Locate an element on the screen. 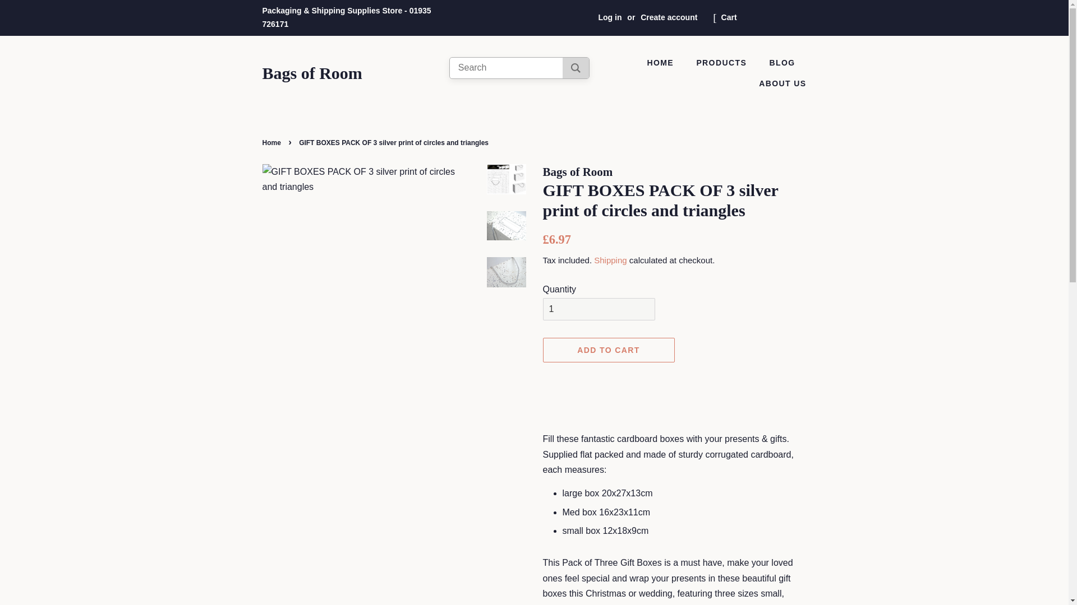 The image size is (1077, 605). PRODUCTS is located at coordinates (722, 63).